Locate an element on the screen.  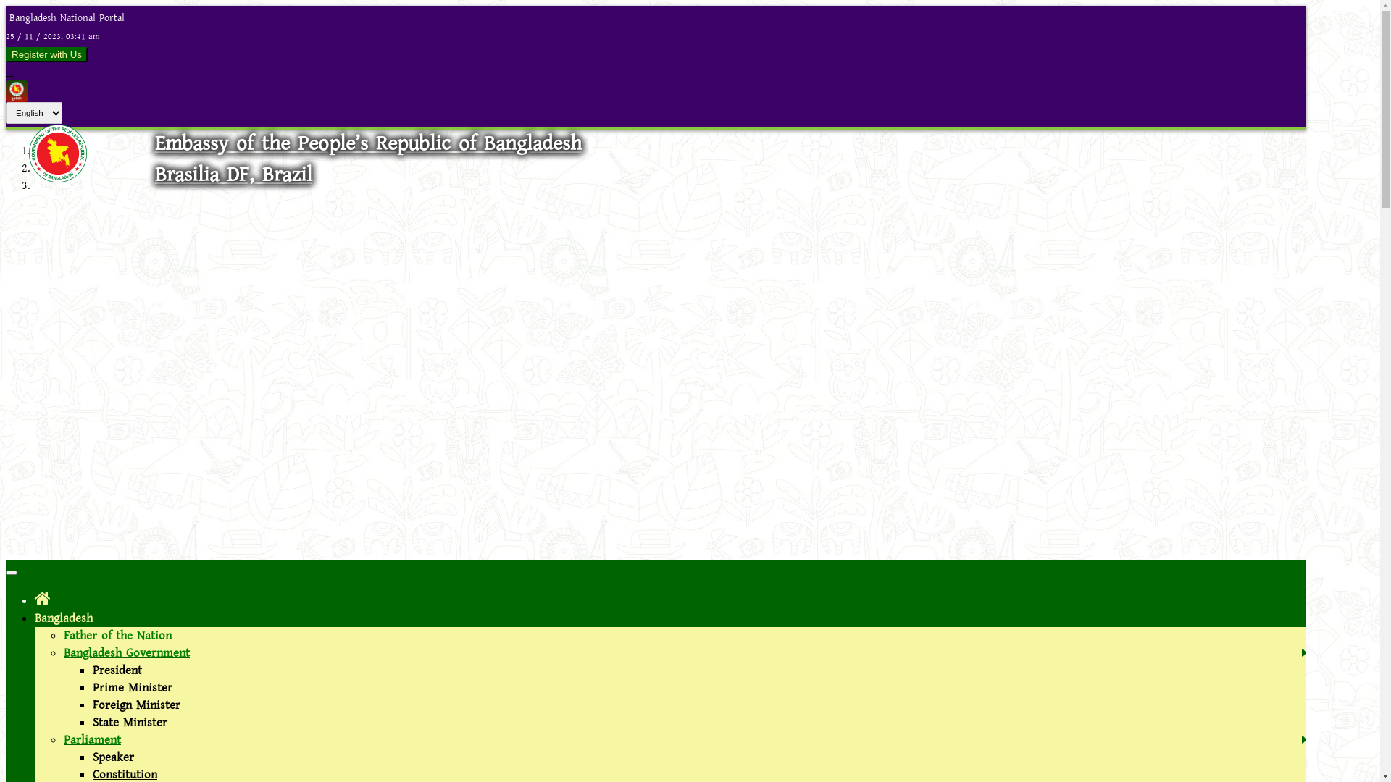
Logo is located at coordinates (58, 179).